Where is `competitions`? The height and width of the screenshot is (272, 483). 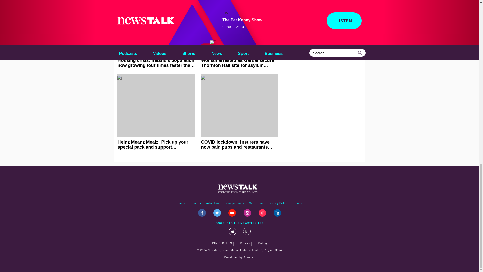
competitions is located at coordinates (235, 203).